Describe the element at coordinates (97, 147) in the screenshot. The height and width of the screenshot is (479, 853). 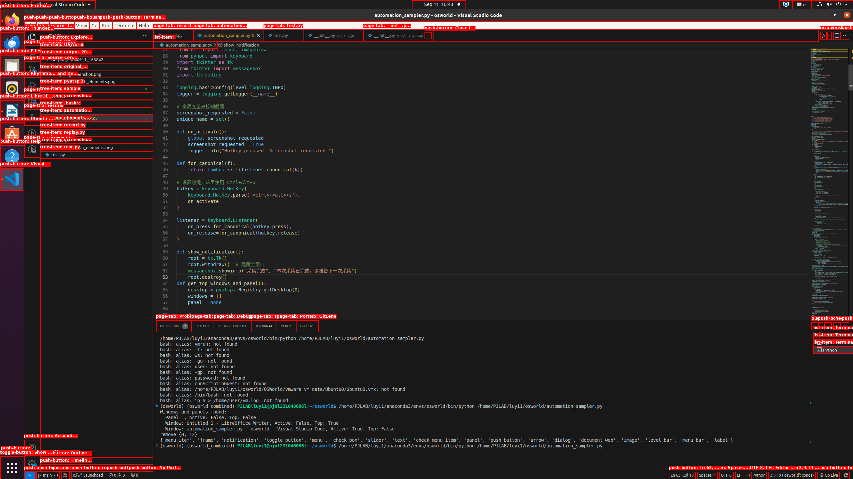
I see `screenshot_with_elements.png` at that location.